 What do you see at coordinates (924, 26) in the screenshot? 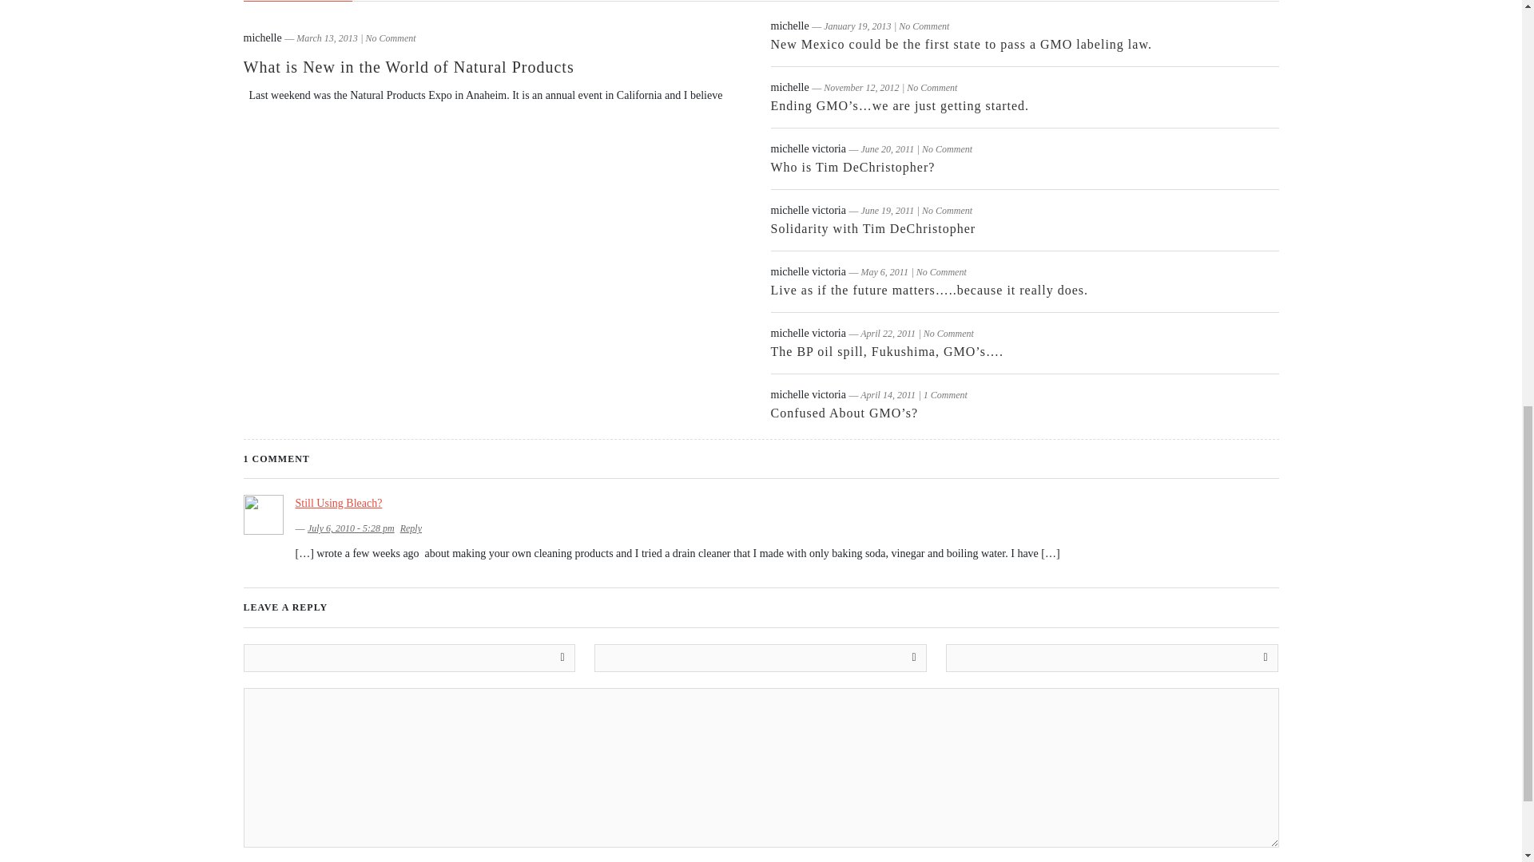
I see `No Comment` at bounding box center [924, 26].